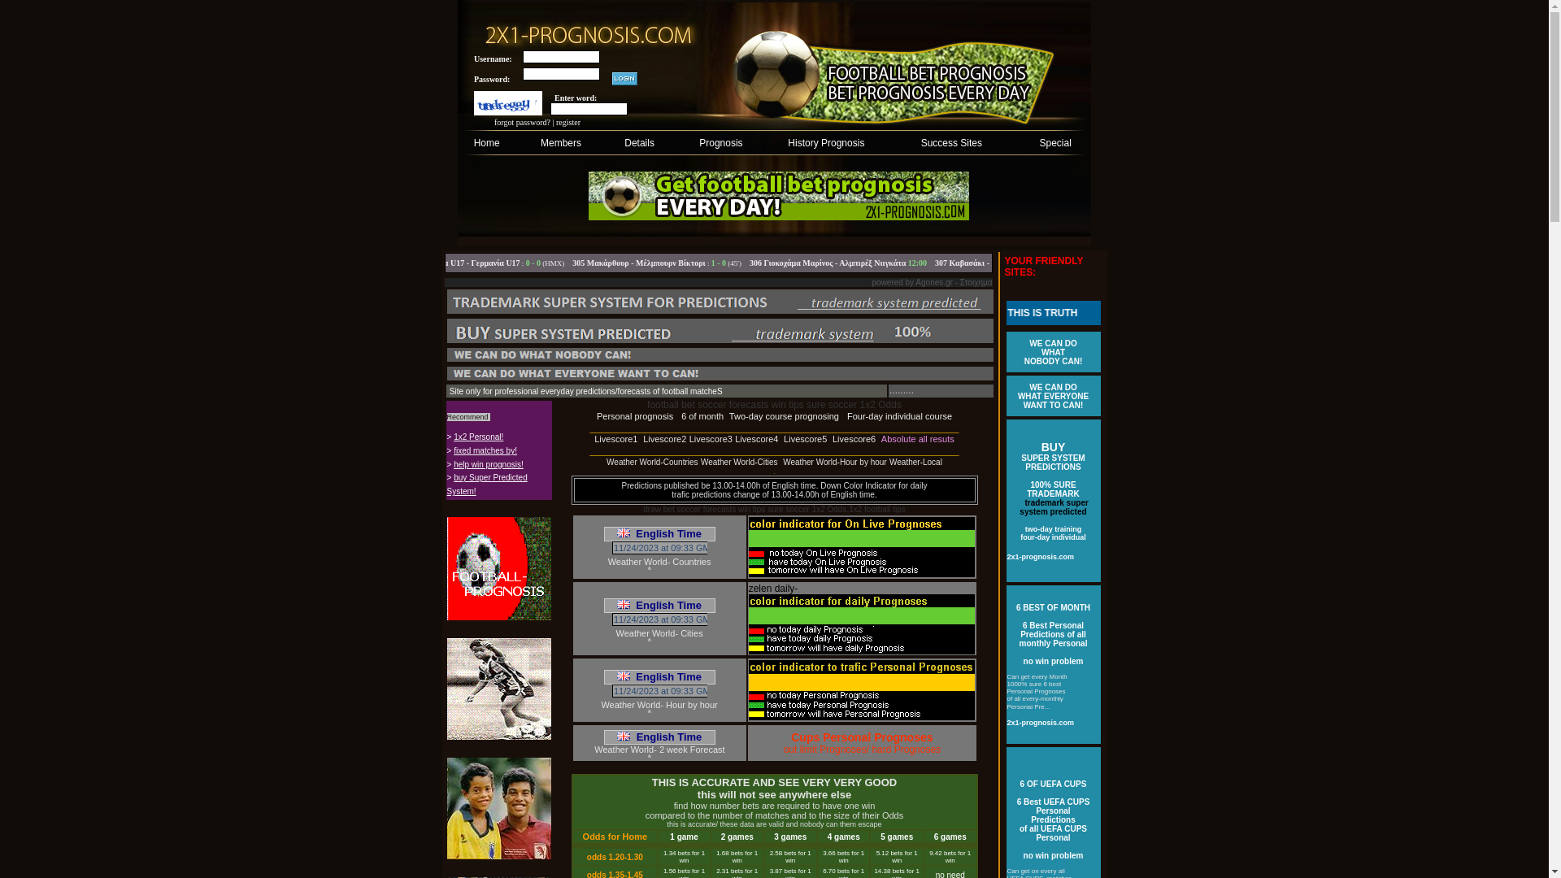 The height and width of the screenshot is (878, 1561). What do you see at coordinates (659, 533) in the screenshot?
I see `  English Time` at bounding box center [659, 533].